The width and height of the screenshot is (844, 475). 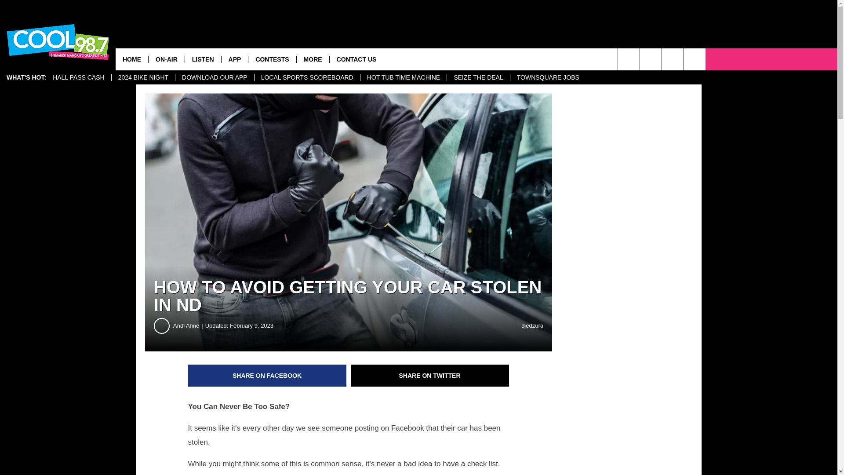 I want to click on MORE, so click(x=312, y=59).